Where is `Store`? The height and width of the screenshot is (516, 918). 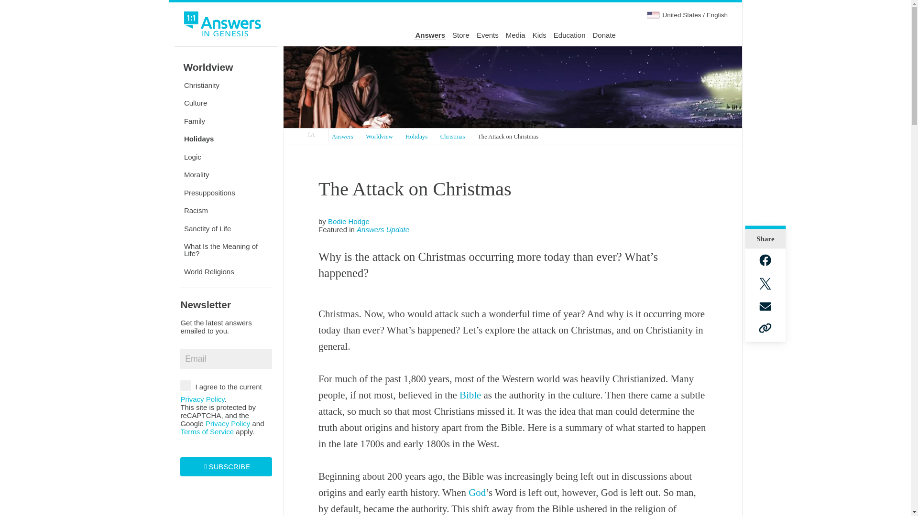
Store is located at coordinates (461, 35).